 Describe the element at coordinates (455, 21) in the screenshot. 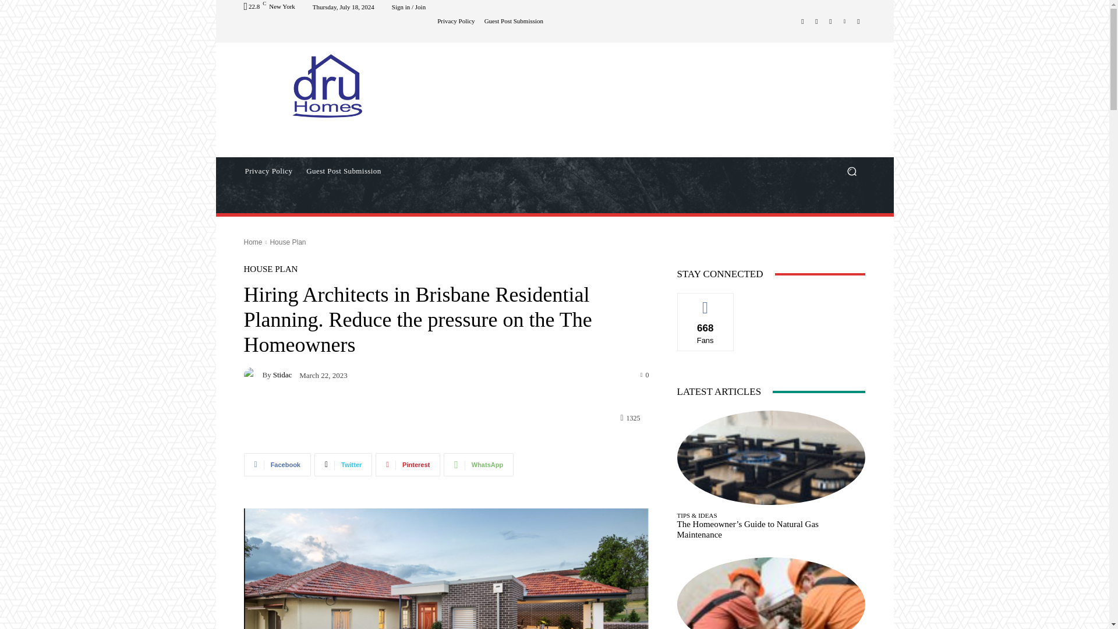

I see `Privacy Policy` at that location.